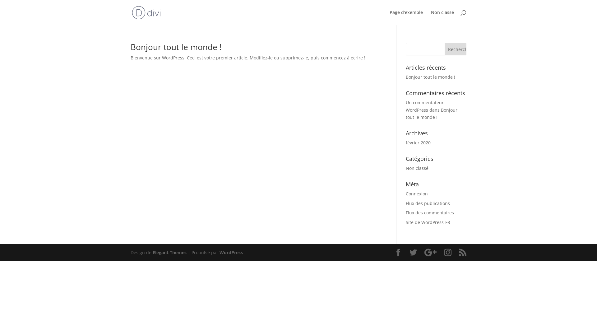  Describe the element at coordinates (231, 253) in the screenshot. I see `WordPress` at that location.